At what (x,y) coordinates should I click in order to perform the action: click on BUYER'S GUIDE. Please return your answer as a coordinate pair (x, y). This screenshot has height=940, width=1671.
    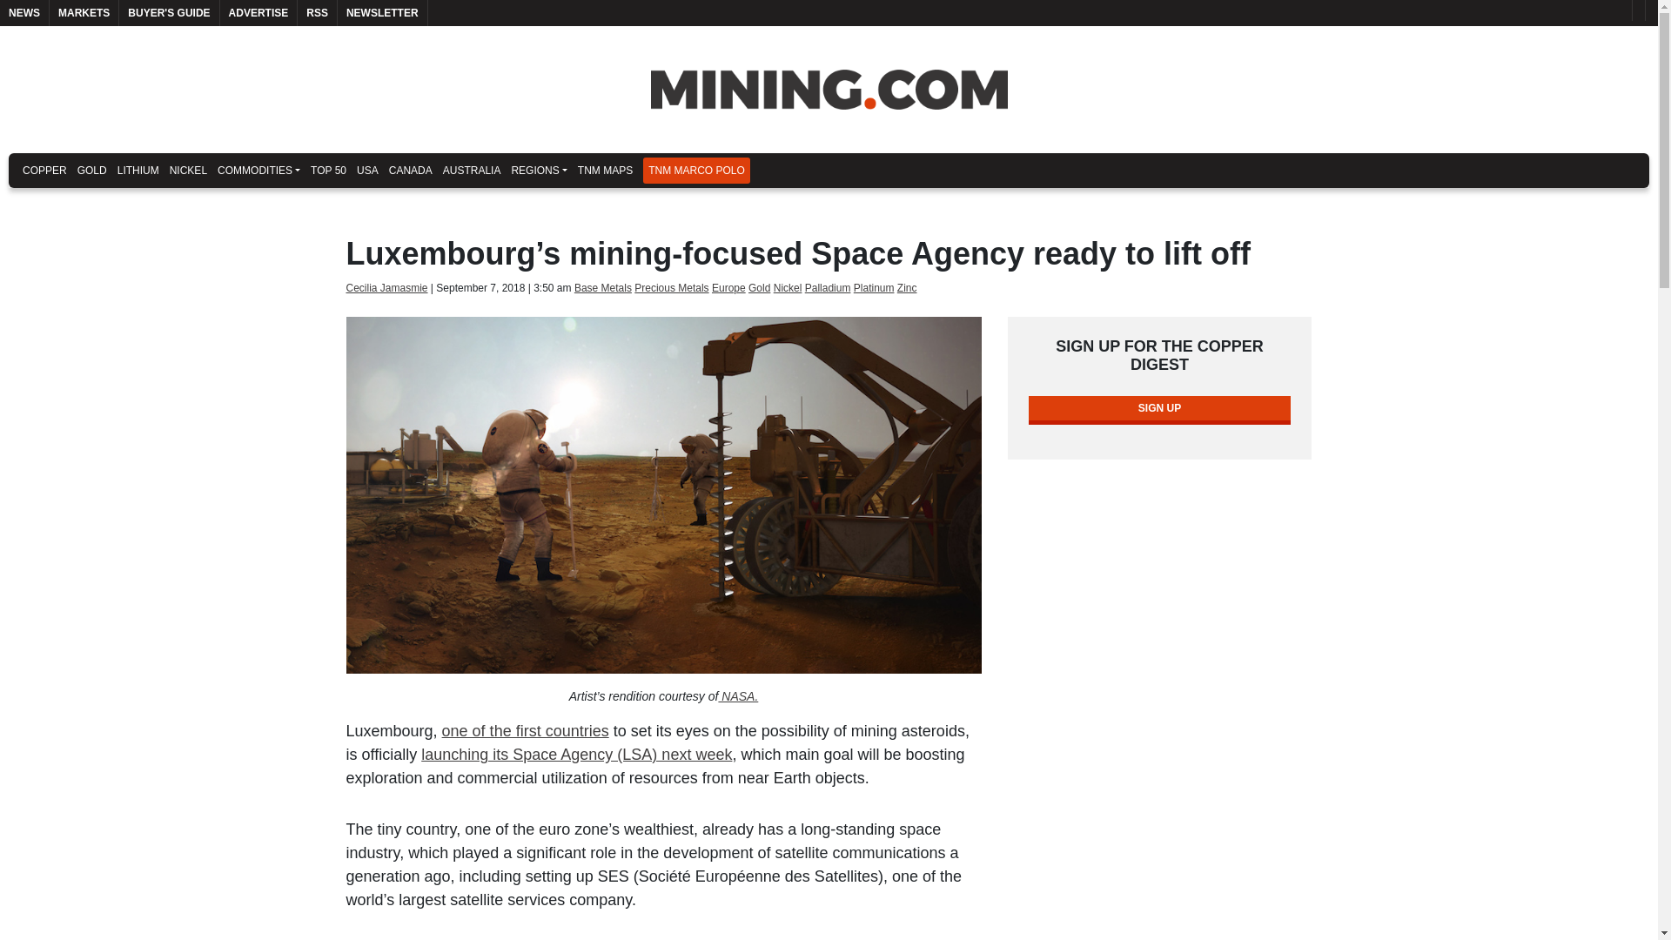
    Looking at the image, I should click on (169, 13).